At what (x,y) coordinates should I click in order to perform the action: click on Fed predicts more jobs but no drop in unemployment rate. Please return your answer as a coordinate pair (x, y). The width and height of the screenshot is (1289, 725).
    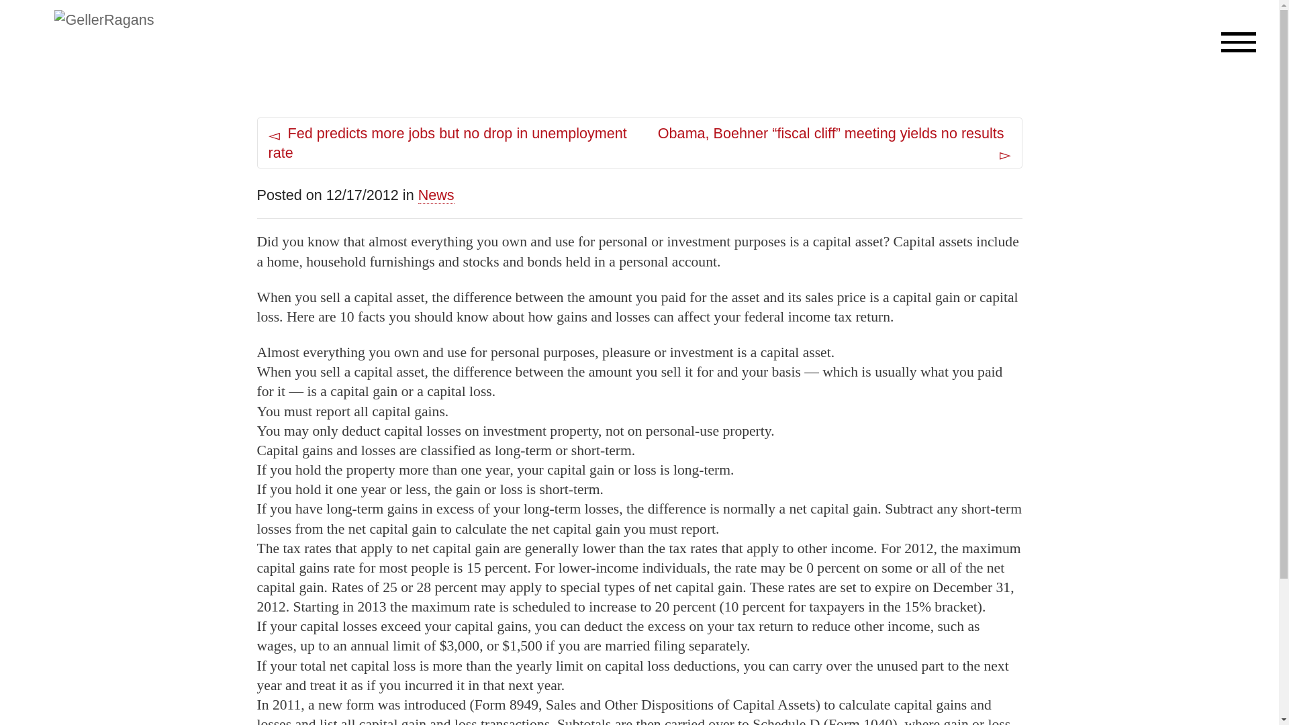
    Looking at the image, I should click on (448, 142).